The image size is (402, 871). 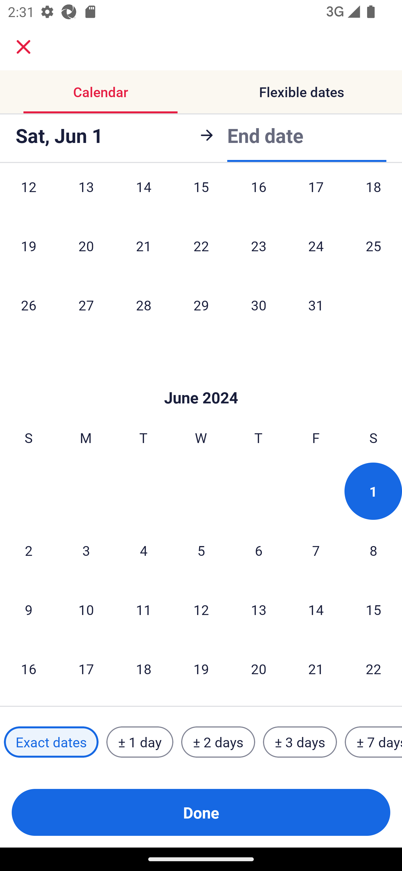 What do you see at coordinates (316, 245) in the screenshot?
I see `24 Friday, May 24, 2024` at bounding box center [316, 245].